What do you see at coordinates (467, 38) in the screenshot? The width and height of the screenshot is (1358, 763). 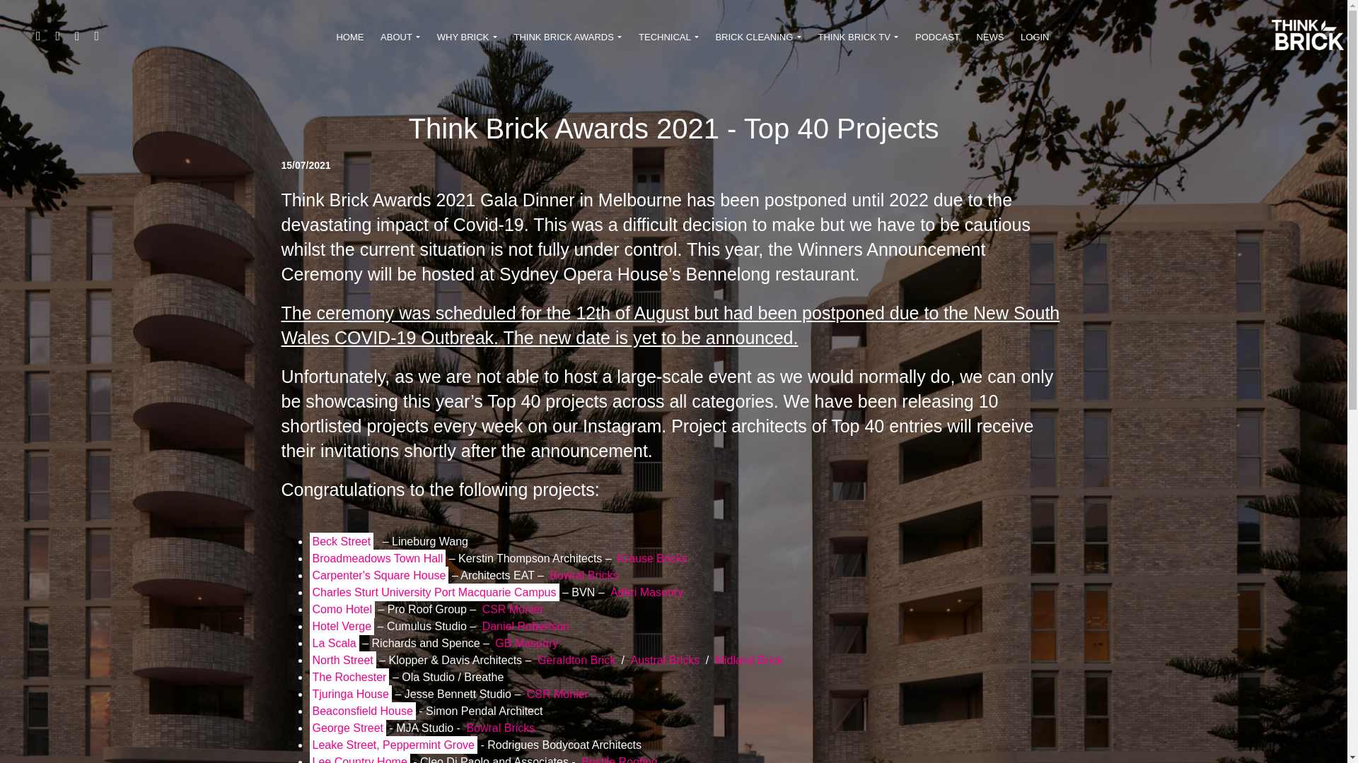 I see `WHY BRICK` at bounding box center [467, 38].